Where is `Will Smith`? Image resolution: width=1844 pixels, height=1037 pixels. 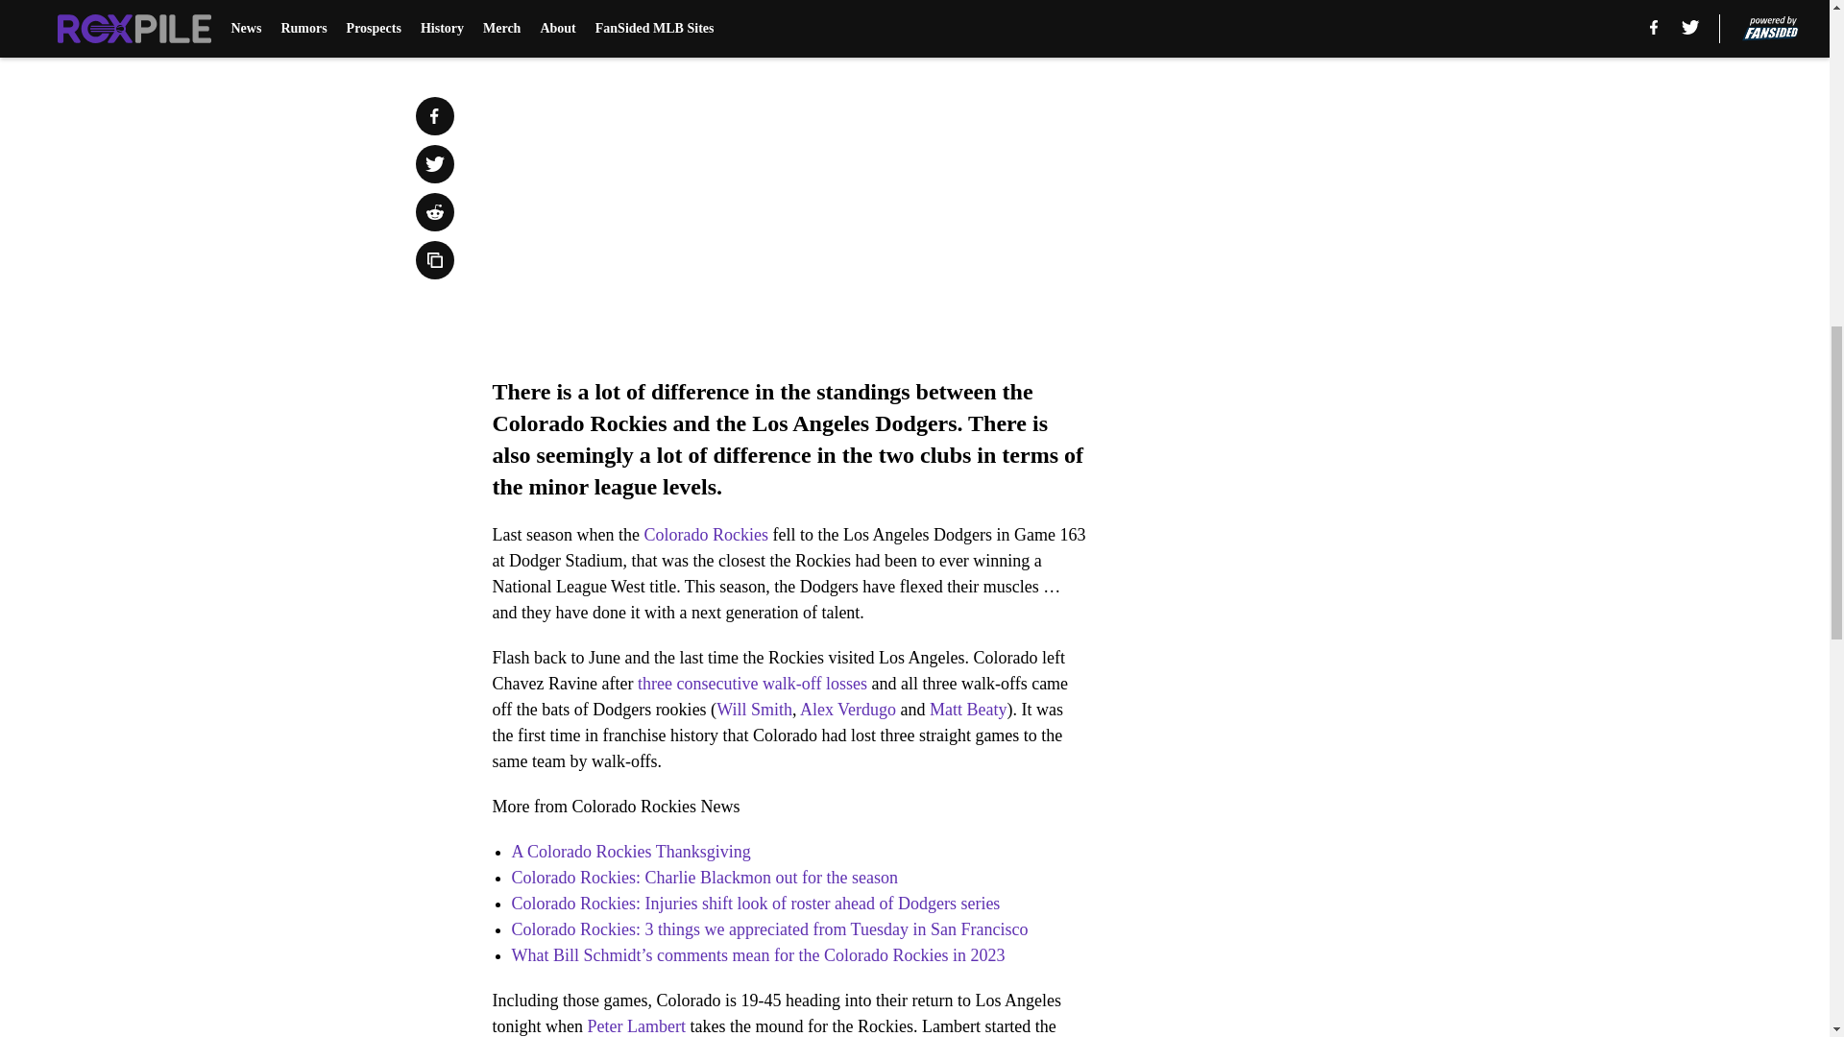 Will Smith is located at coordinates (755, 710).